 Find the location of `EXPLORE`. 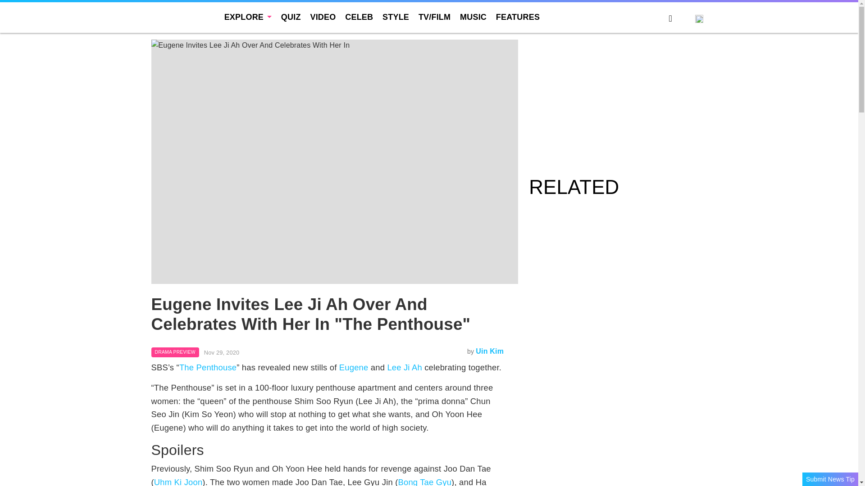

EXPLORE is located at coordinates (248, 17).